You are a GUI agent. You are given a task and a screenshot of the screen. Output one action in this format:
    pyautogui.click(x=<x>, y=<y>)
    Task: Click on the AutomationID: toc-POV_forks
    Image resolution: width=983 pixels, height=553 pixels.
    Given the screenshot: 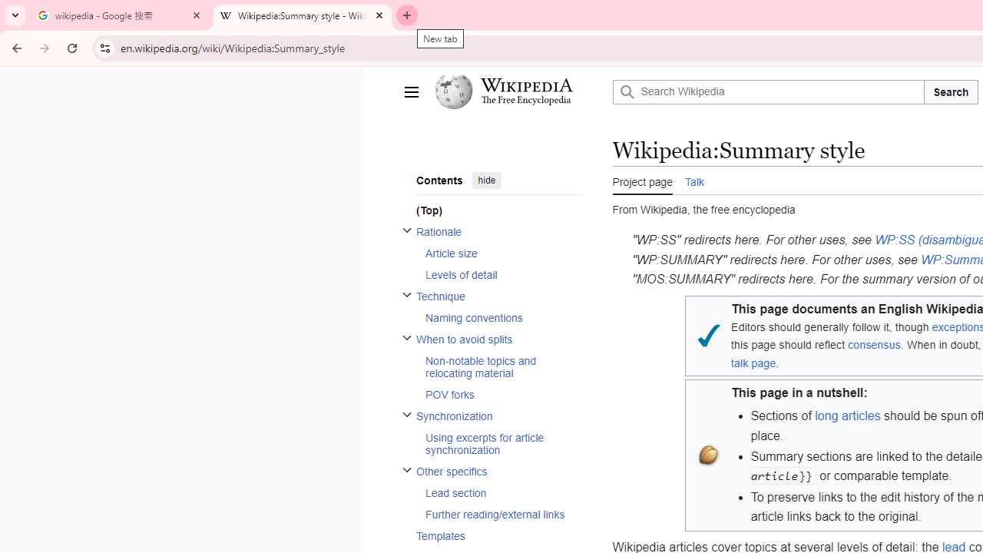 What is the action you would take?
    pyautogui.click(x=498, y=393)
    